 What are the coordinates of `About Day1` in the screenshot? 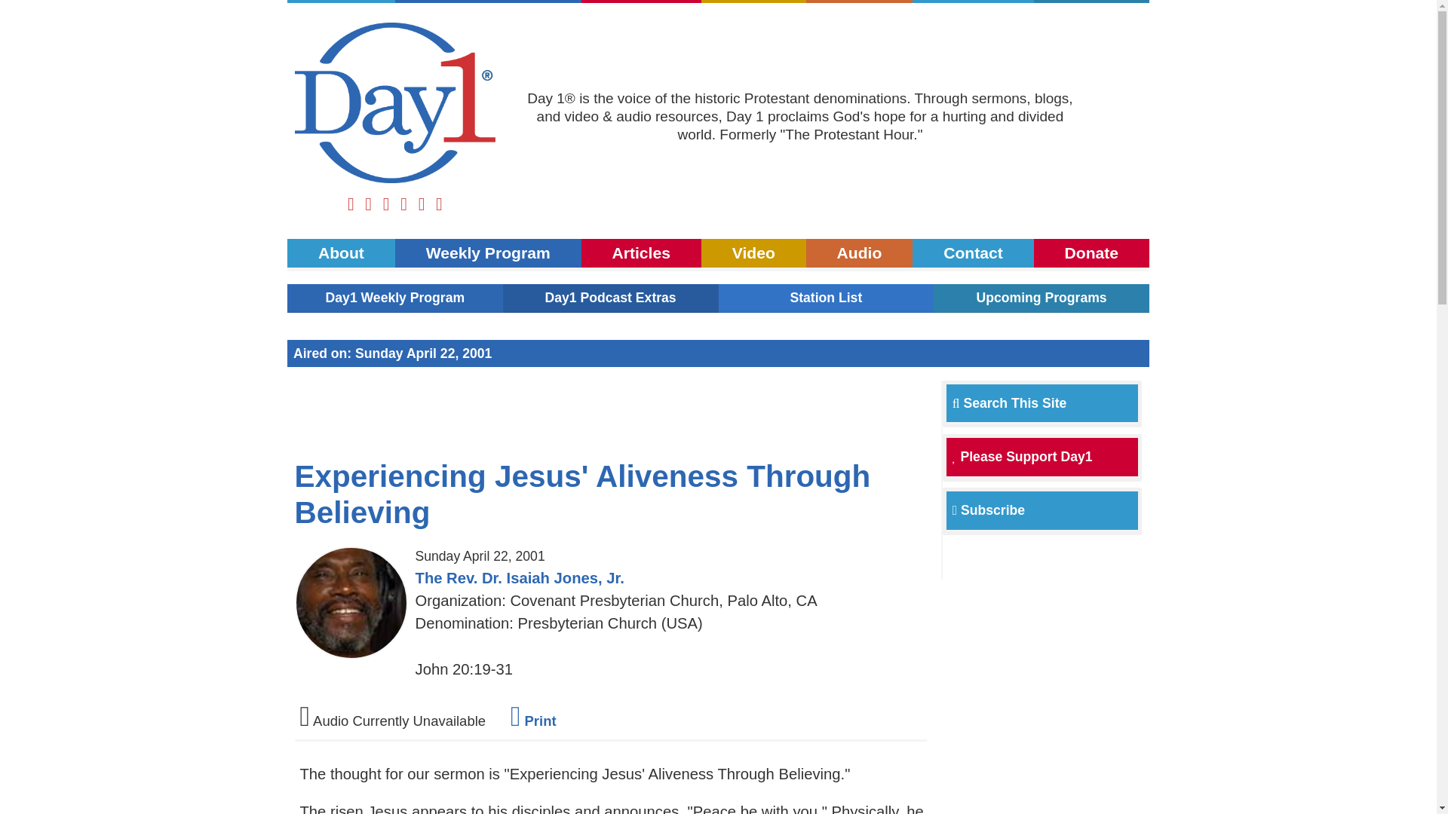 It's located at (341, 253).